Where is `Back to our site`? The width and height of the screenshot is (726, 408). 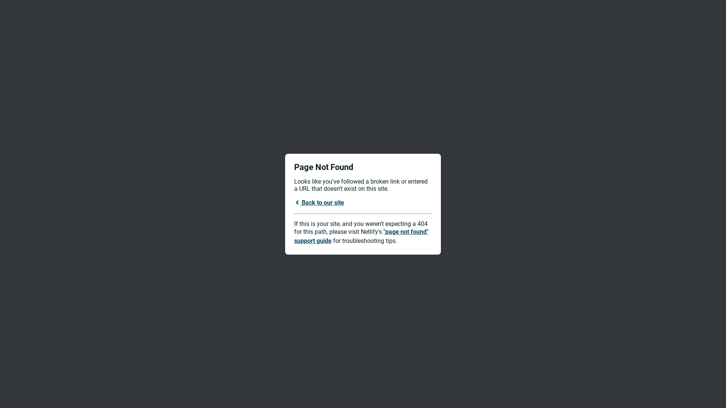 Back to our site is located at coordinates (319, 202).